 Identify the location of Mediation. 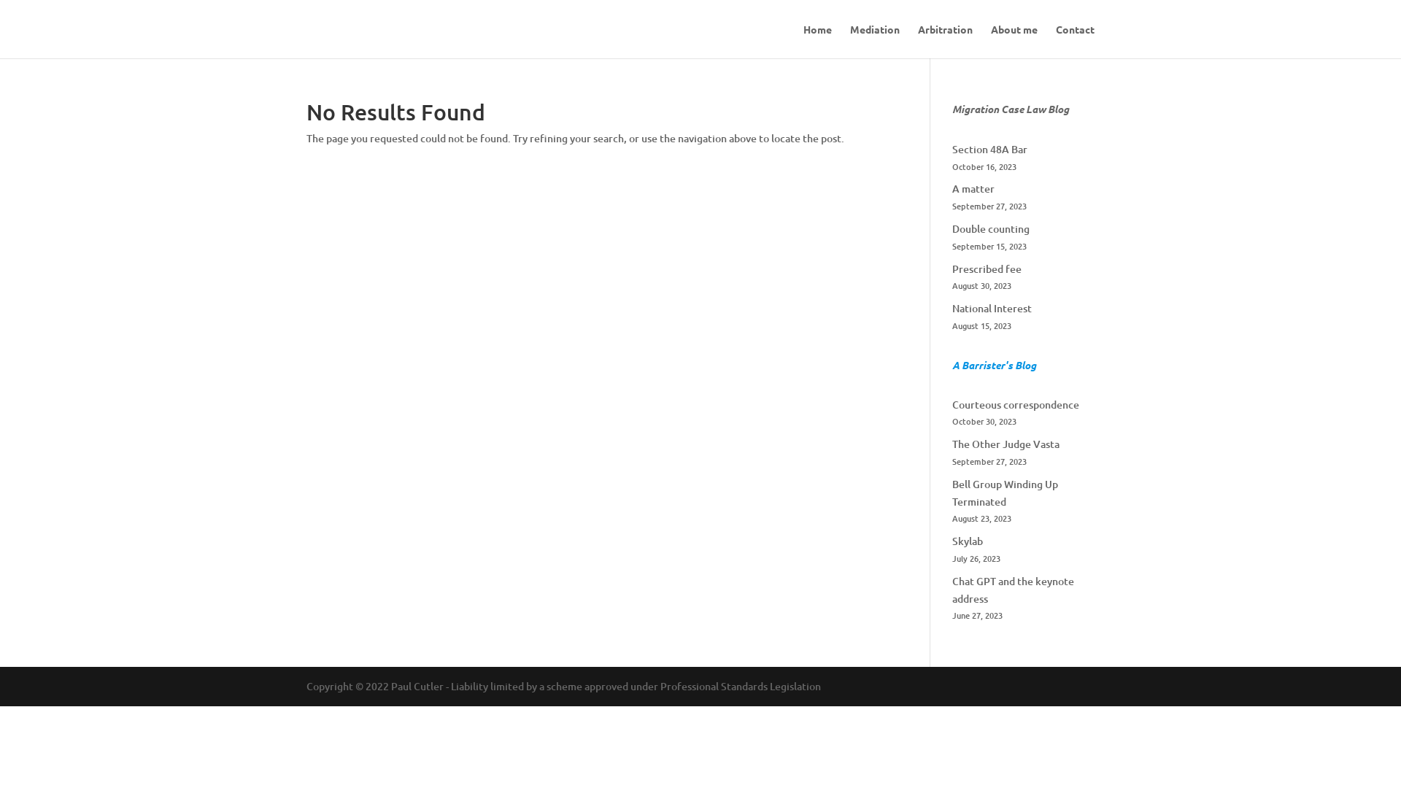
(875, 41).